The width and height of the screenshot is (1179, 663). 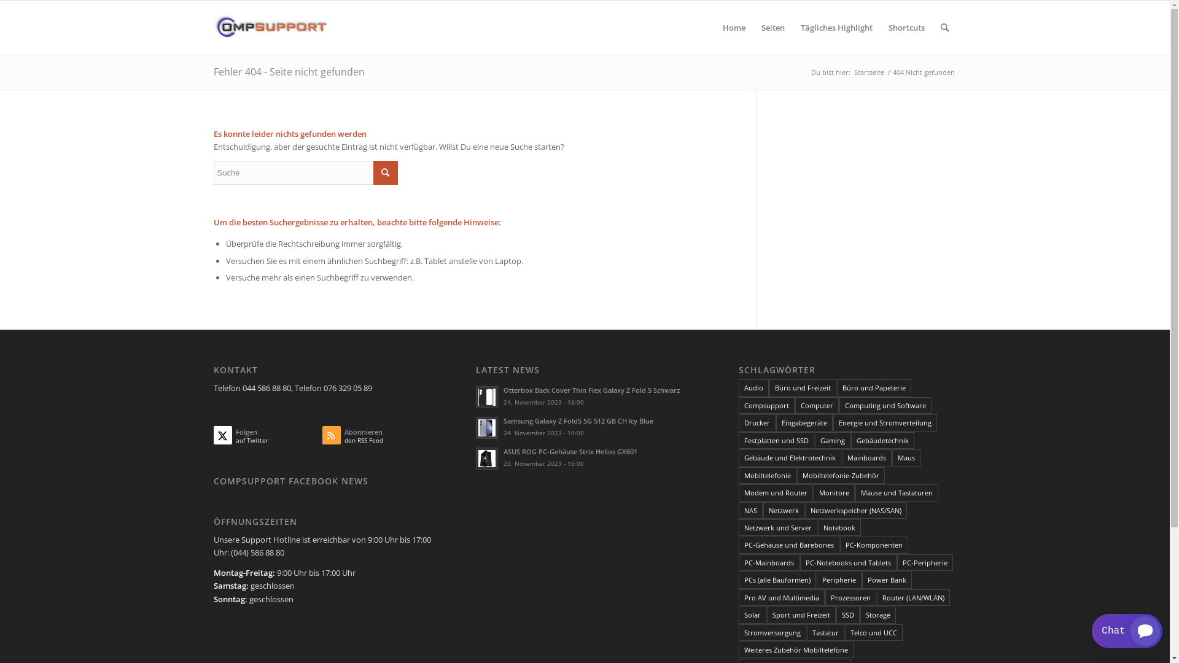 I want to click on Computing und Software, so click(x=885, y=405).